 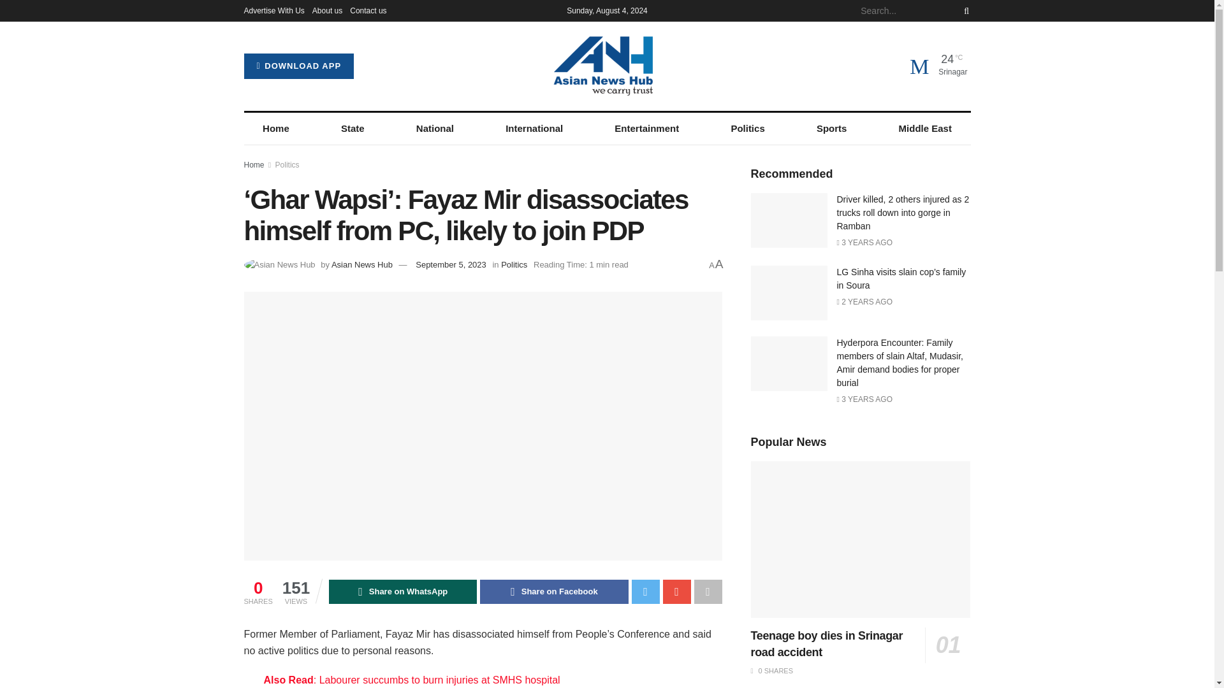 I want to click on Entertainment, so click(x=646, y=129).